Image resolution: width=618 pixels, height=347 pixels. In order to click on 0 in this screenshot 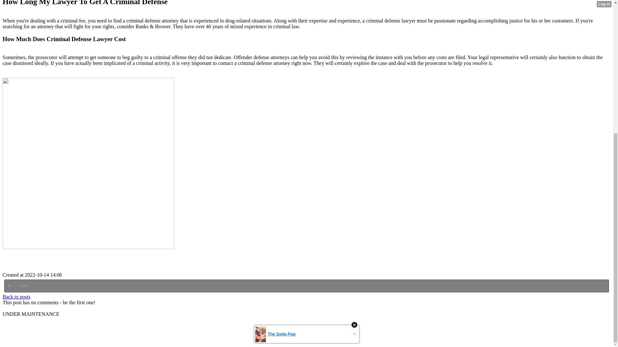, I will do `click(10, 286)`.